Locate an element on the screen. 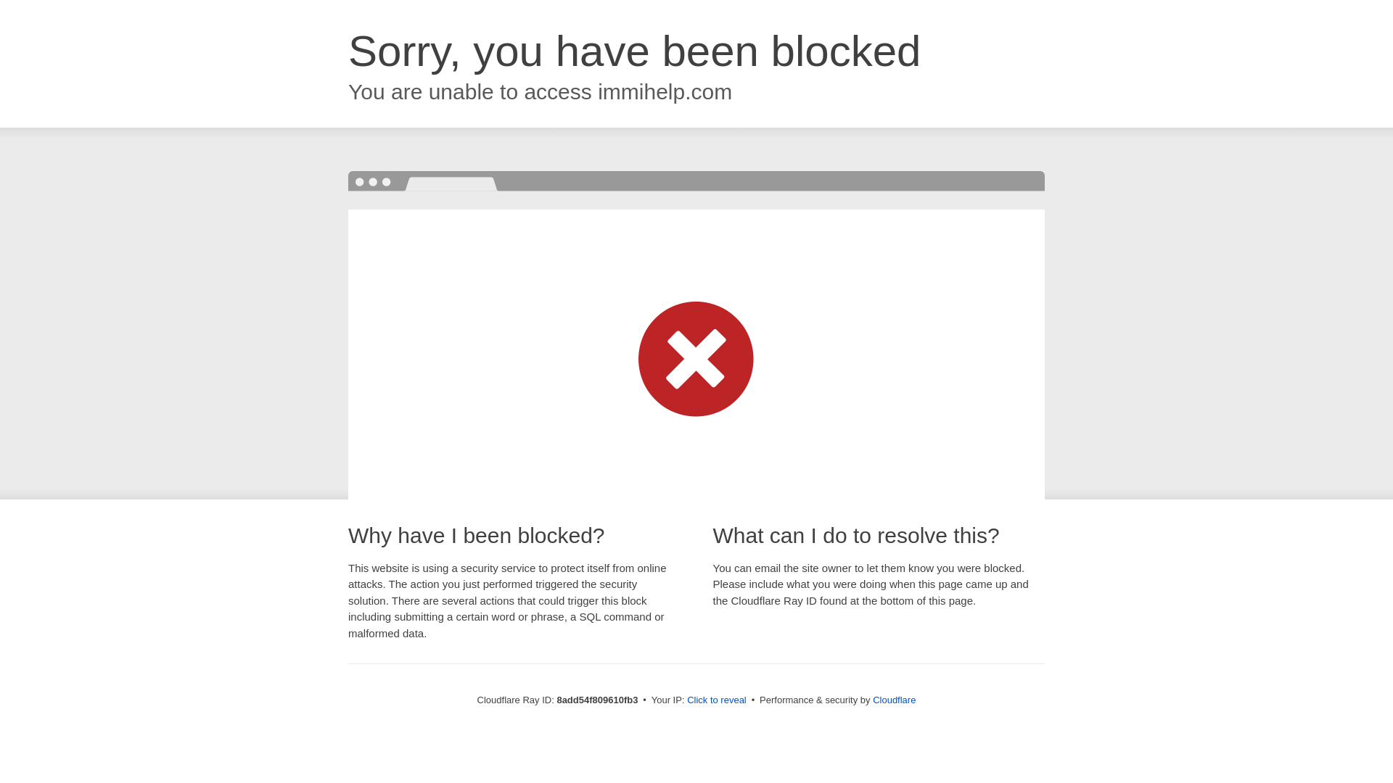  Click to reveal is located at coordinates (717, 700).